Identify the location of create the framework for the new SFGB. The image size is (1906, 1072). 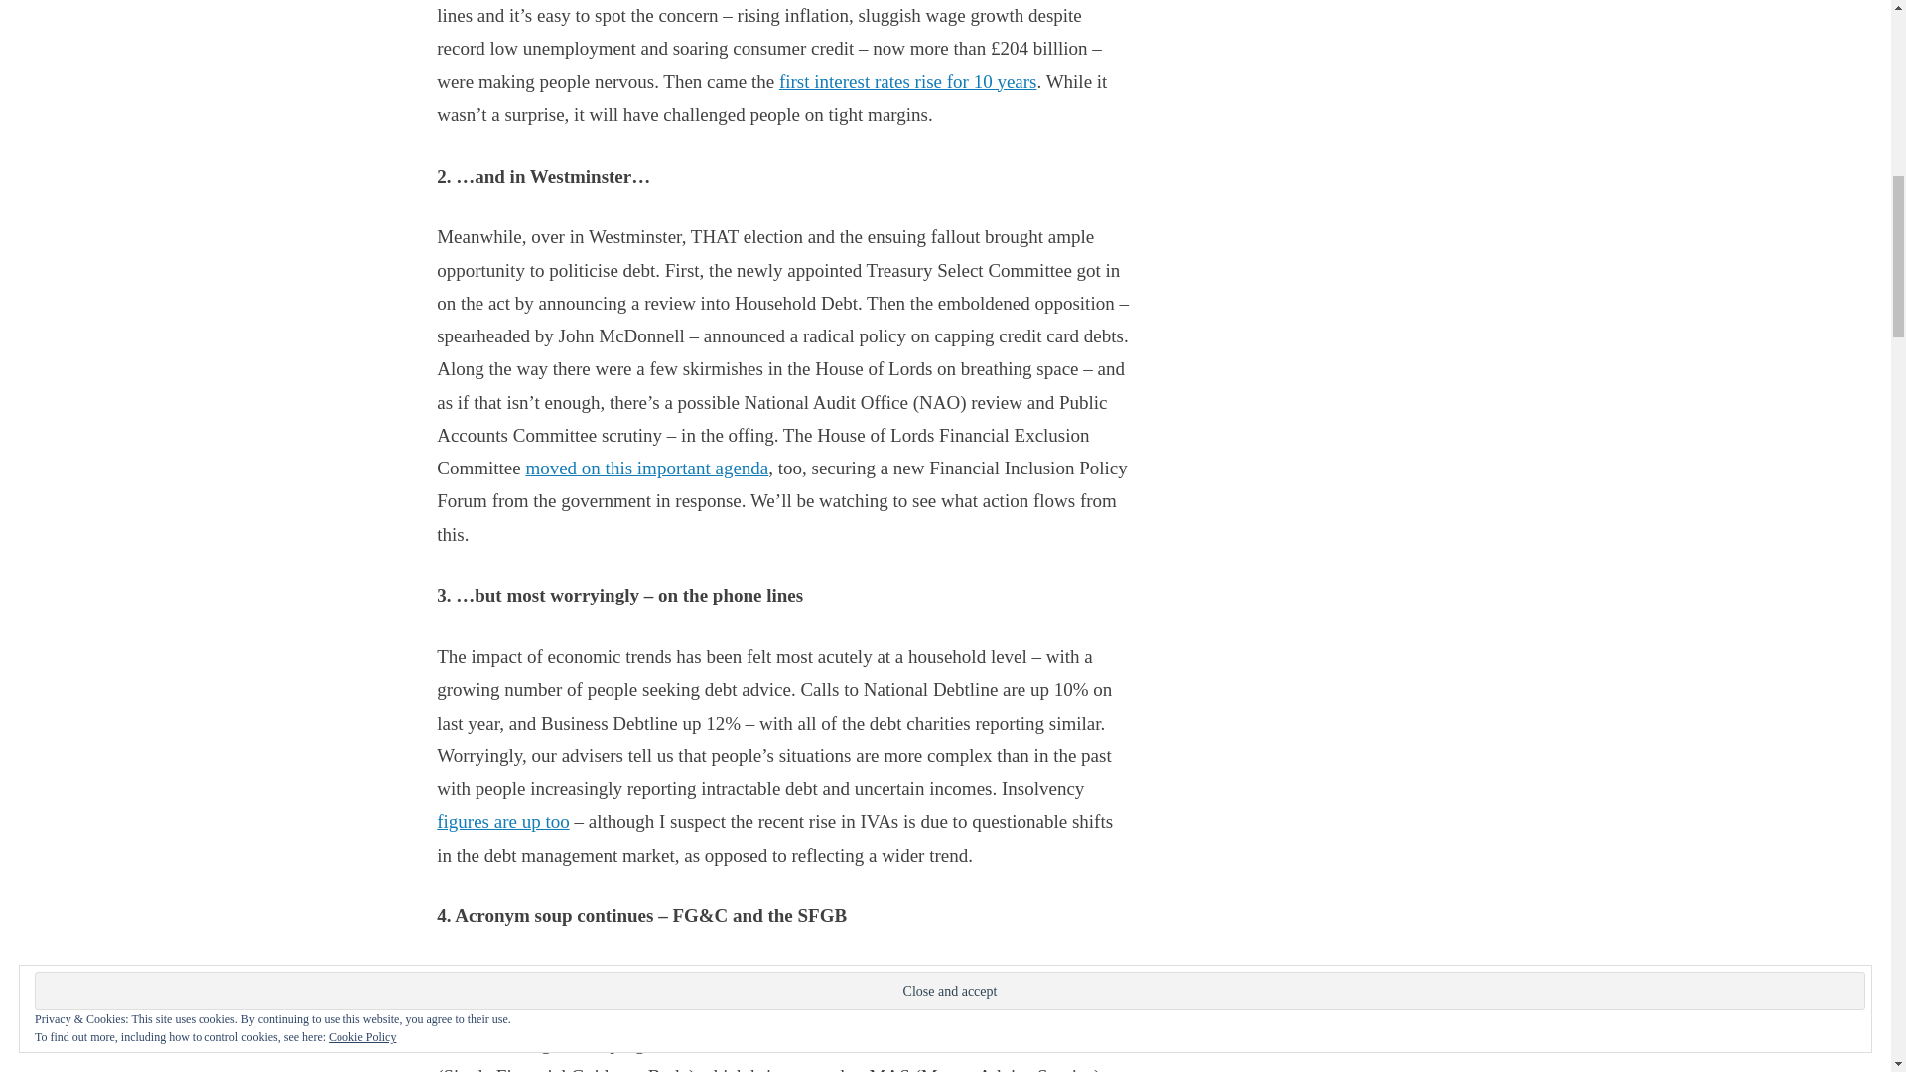
(962, 1043).